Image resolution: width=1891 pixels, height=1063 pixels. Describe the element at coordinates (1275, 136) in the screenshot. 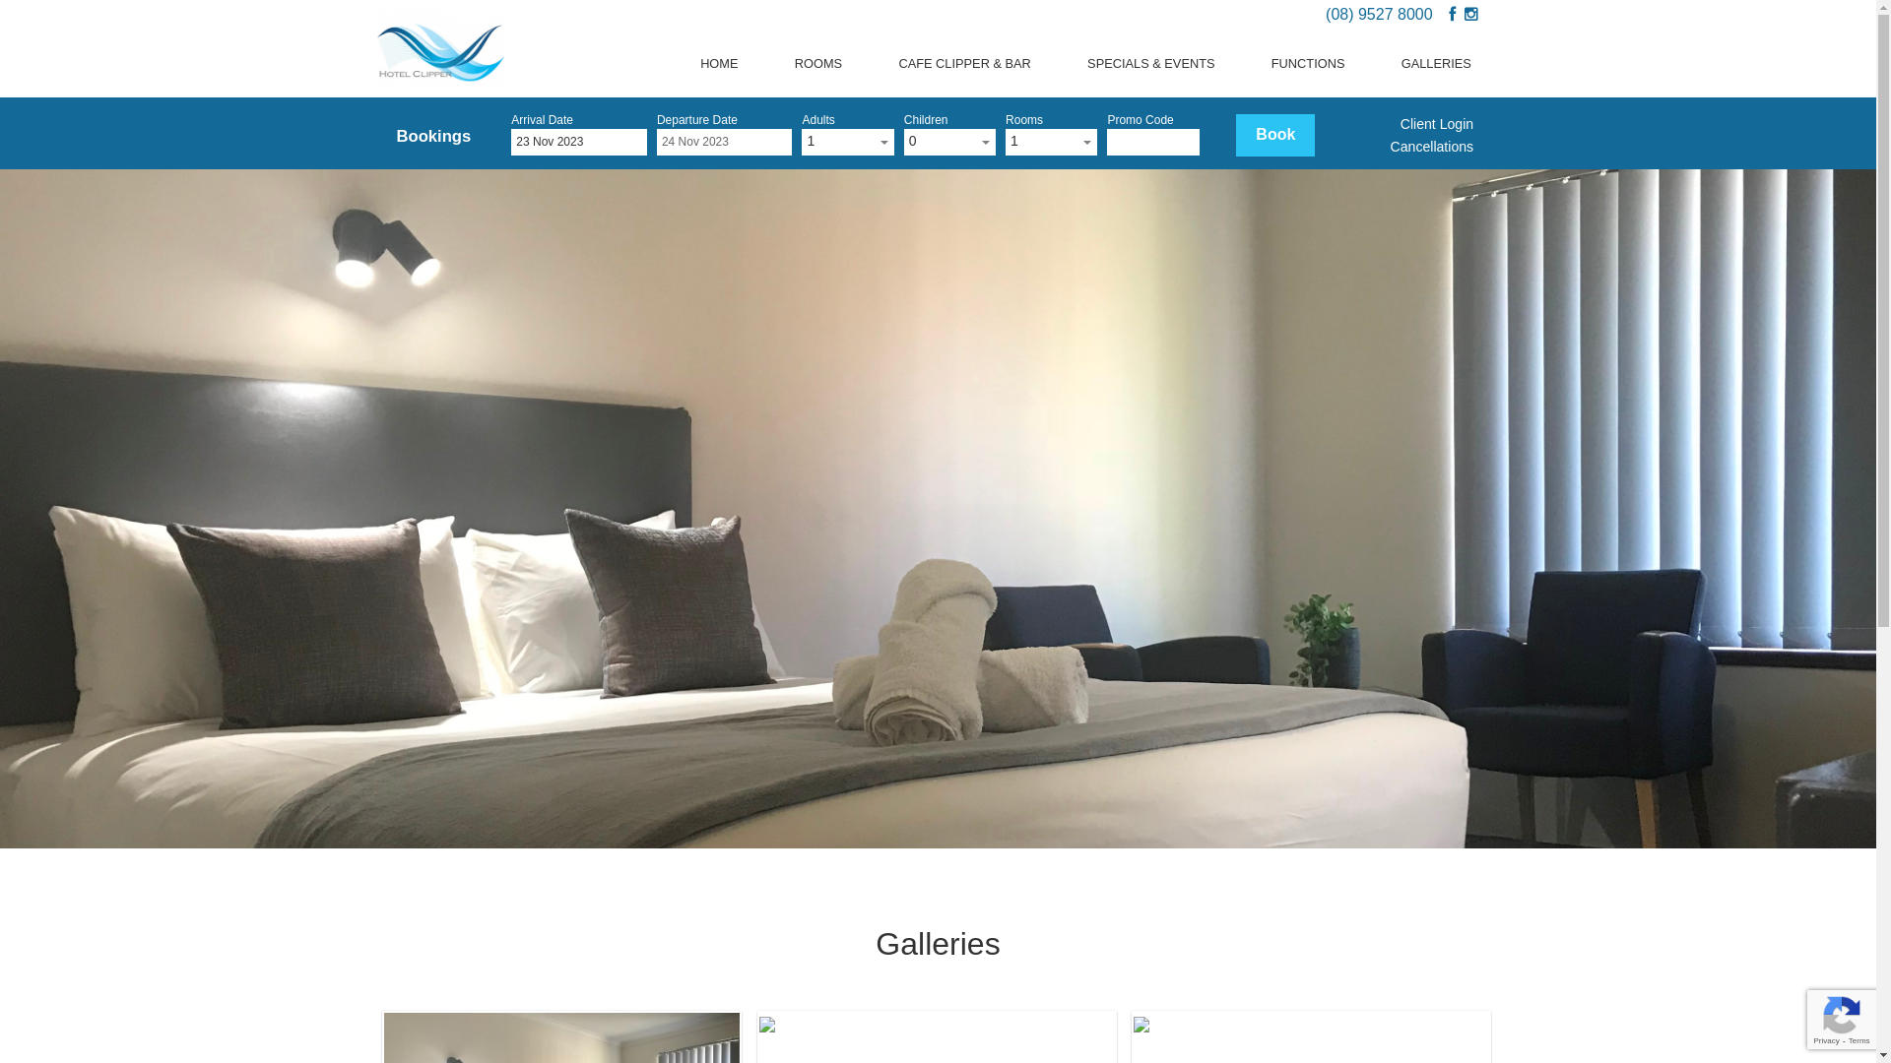

I see `Book` at that location.